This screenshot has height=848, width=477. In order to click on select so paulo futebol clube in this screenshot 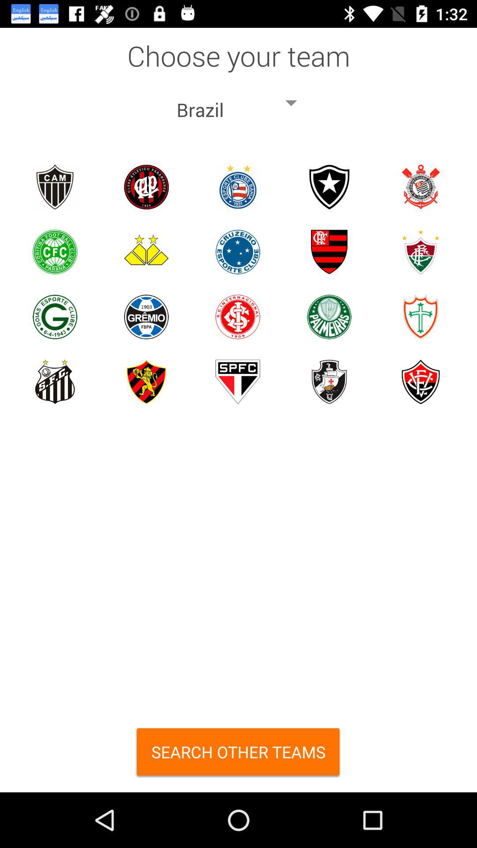, I will do `click(238, 382)`.